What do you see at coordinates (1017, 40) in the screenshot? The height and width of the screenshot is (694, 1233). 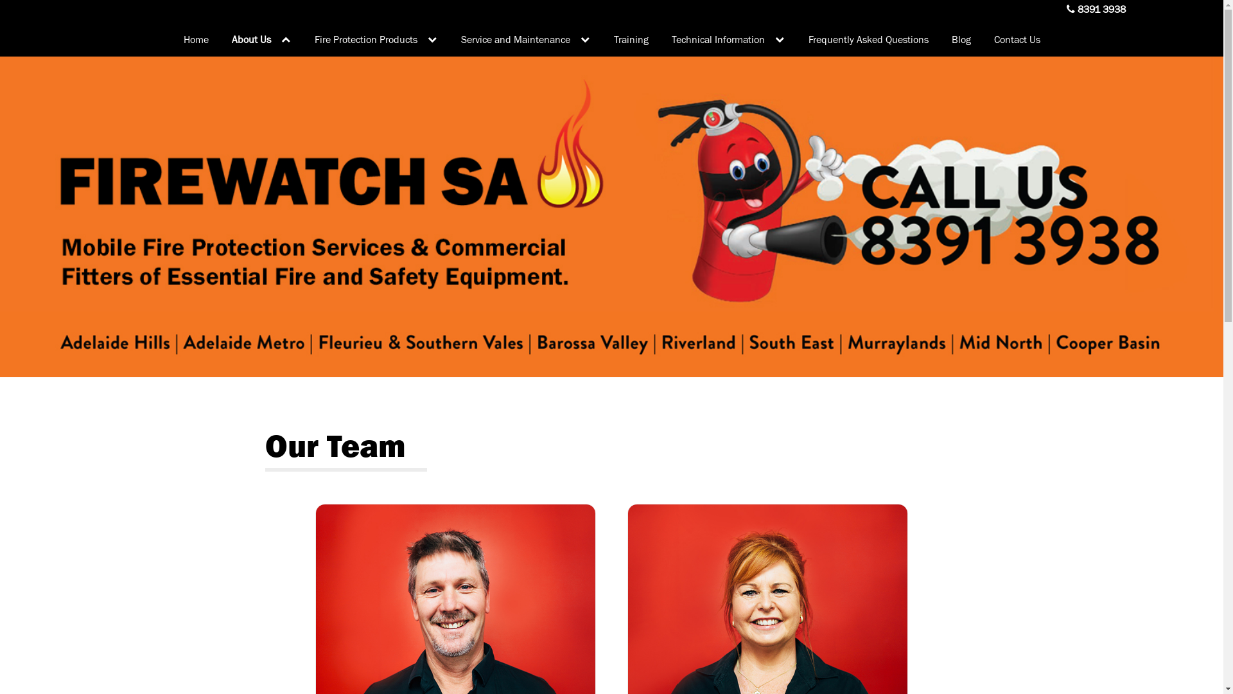 I see `Contact Us` at bounding box center [1017, 40].